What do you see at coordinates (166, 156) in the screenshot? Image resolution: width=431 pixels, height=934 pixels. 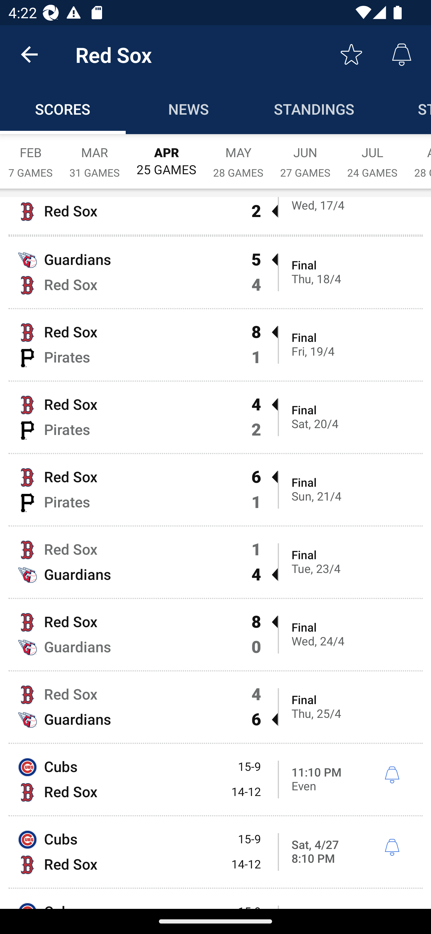 I see `APR 25 GAMES` at bounding box center [166, 156].